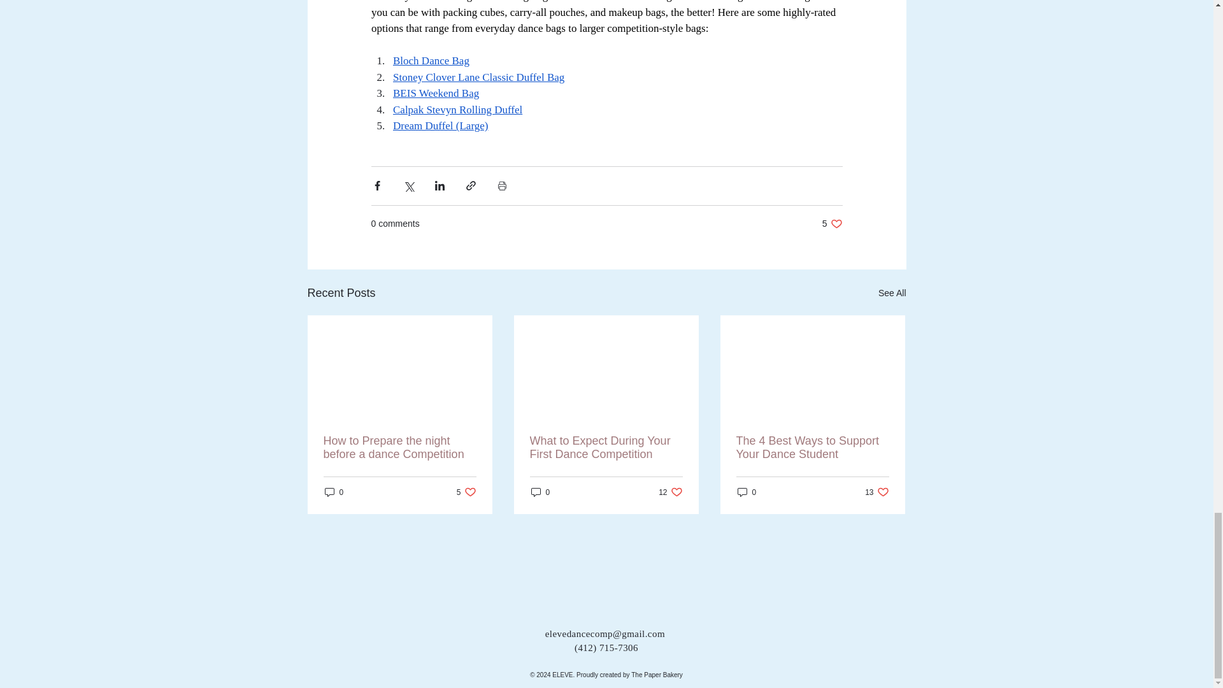  Describe the element at coordinates (457, 110) in the screenshot. I see `Stoney Clover Lane Classic Duffel Bag` at that location.